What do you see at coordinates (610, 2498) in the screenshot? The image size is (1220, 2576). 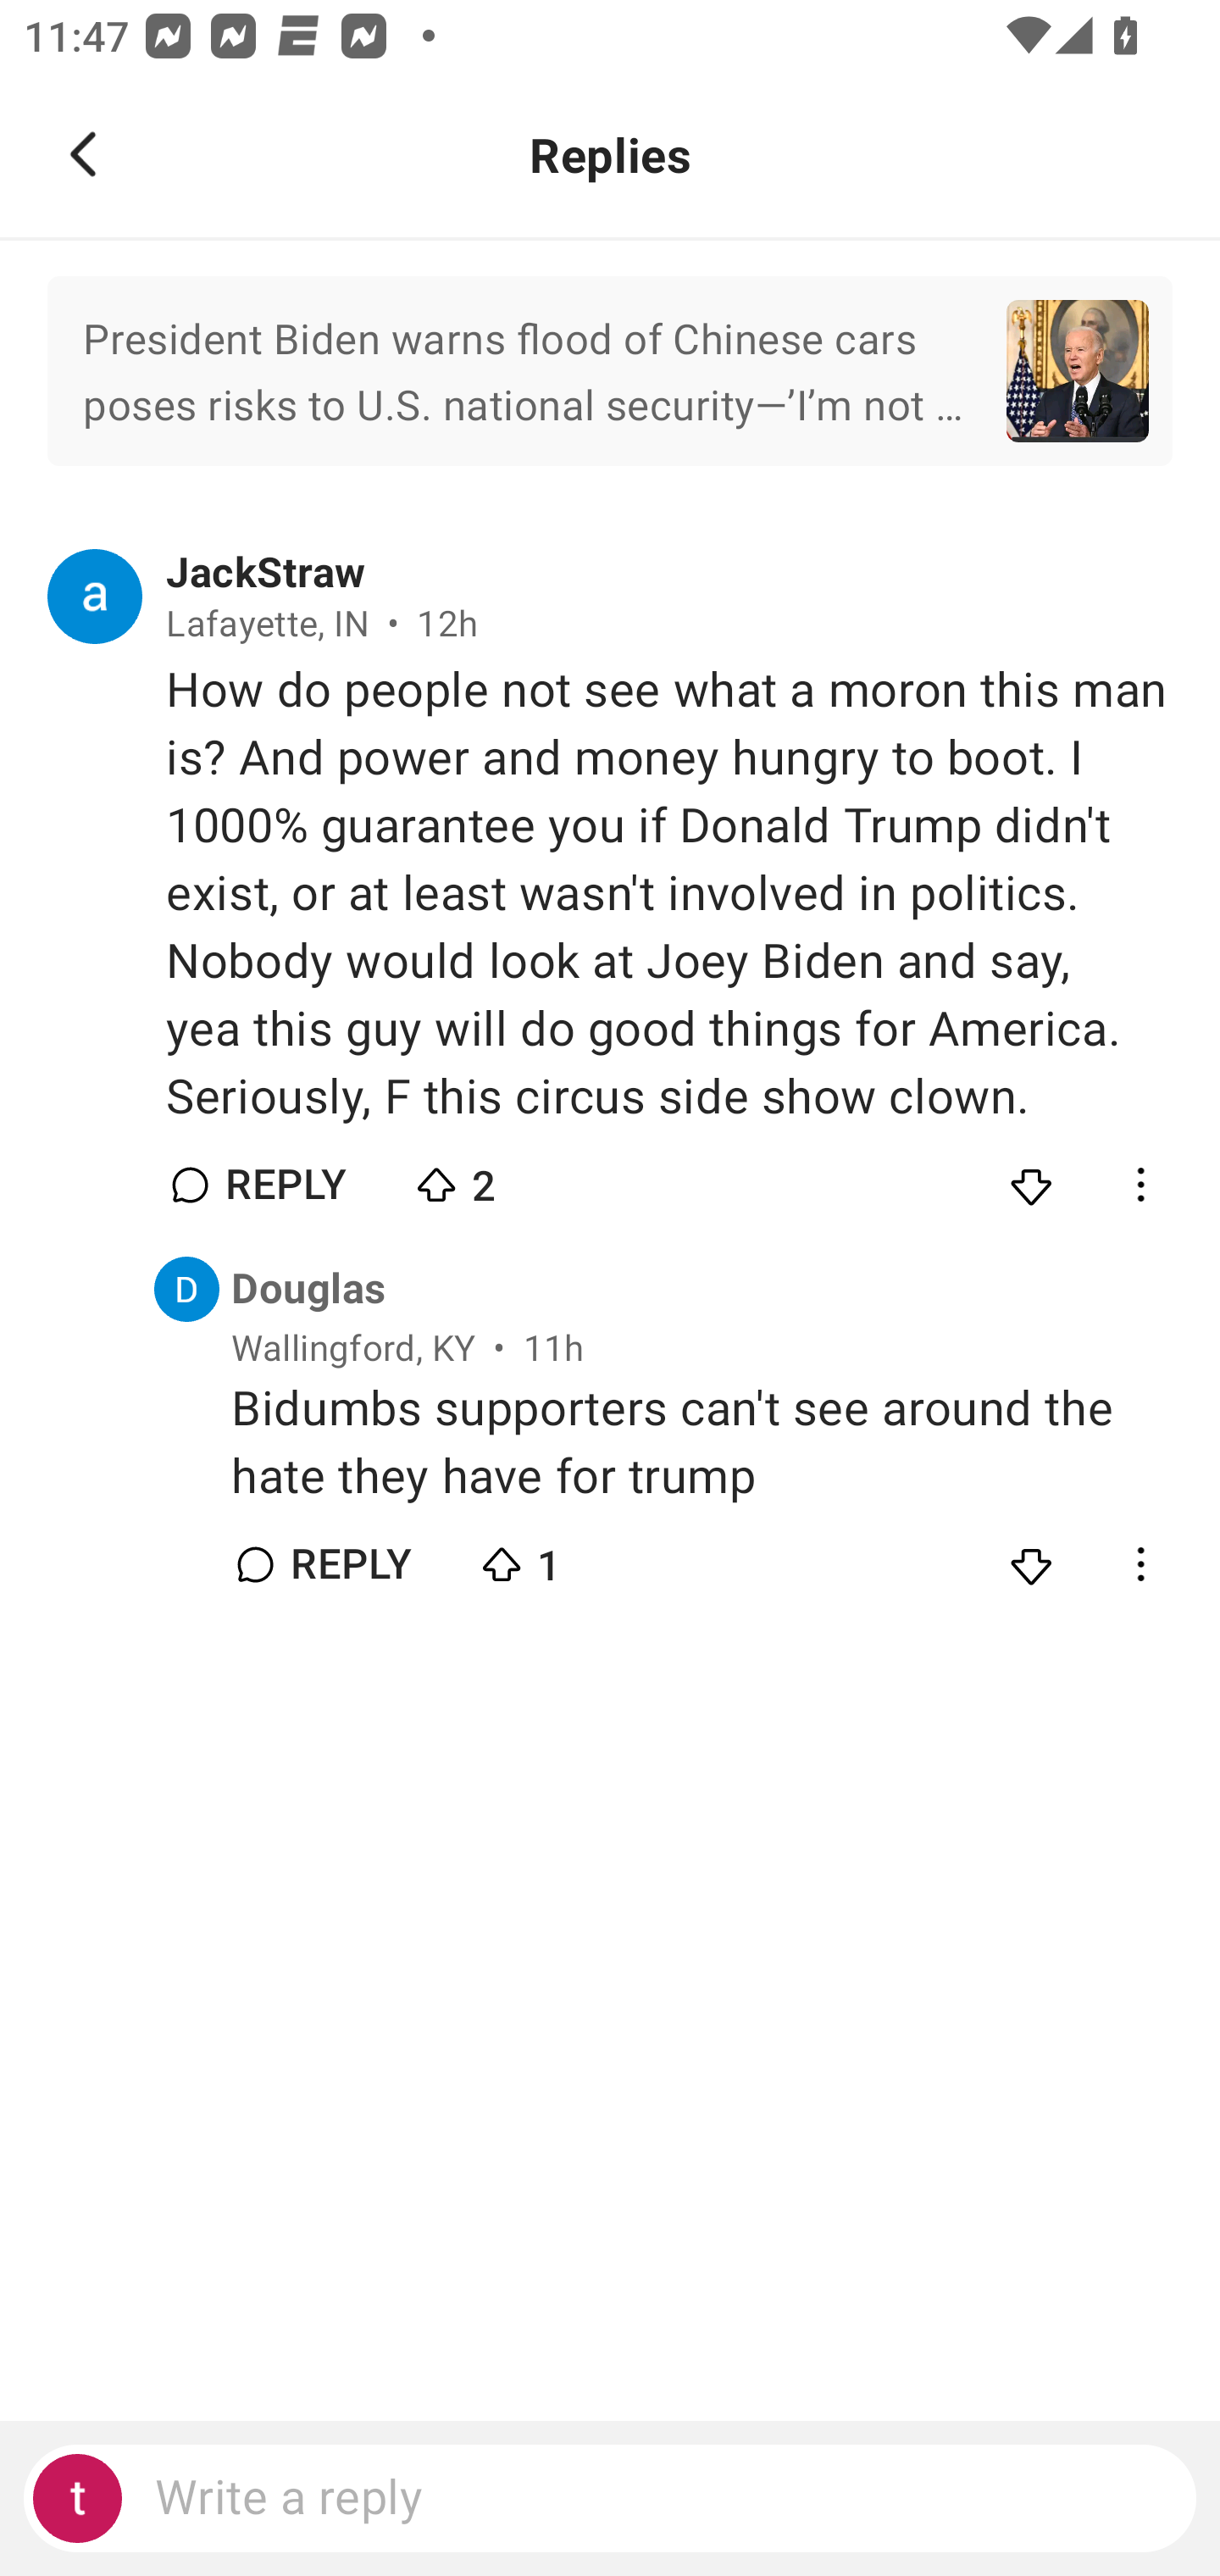 I see `Write a reply` at bounding box center [610, 2498].